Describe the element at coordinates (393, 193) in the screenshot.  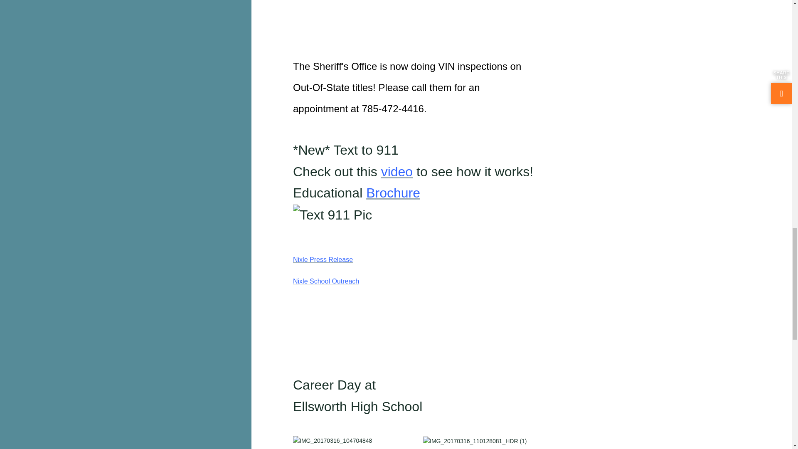
I see `Brochure` at that location.